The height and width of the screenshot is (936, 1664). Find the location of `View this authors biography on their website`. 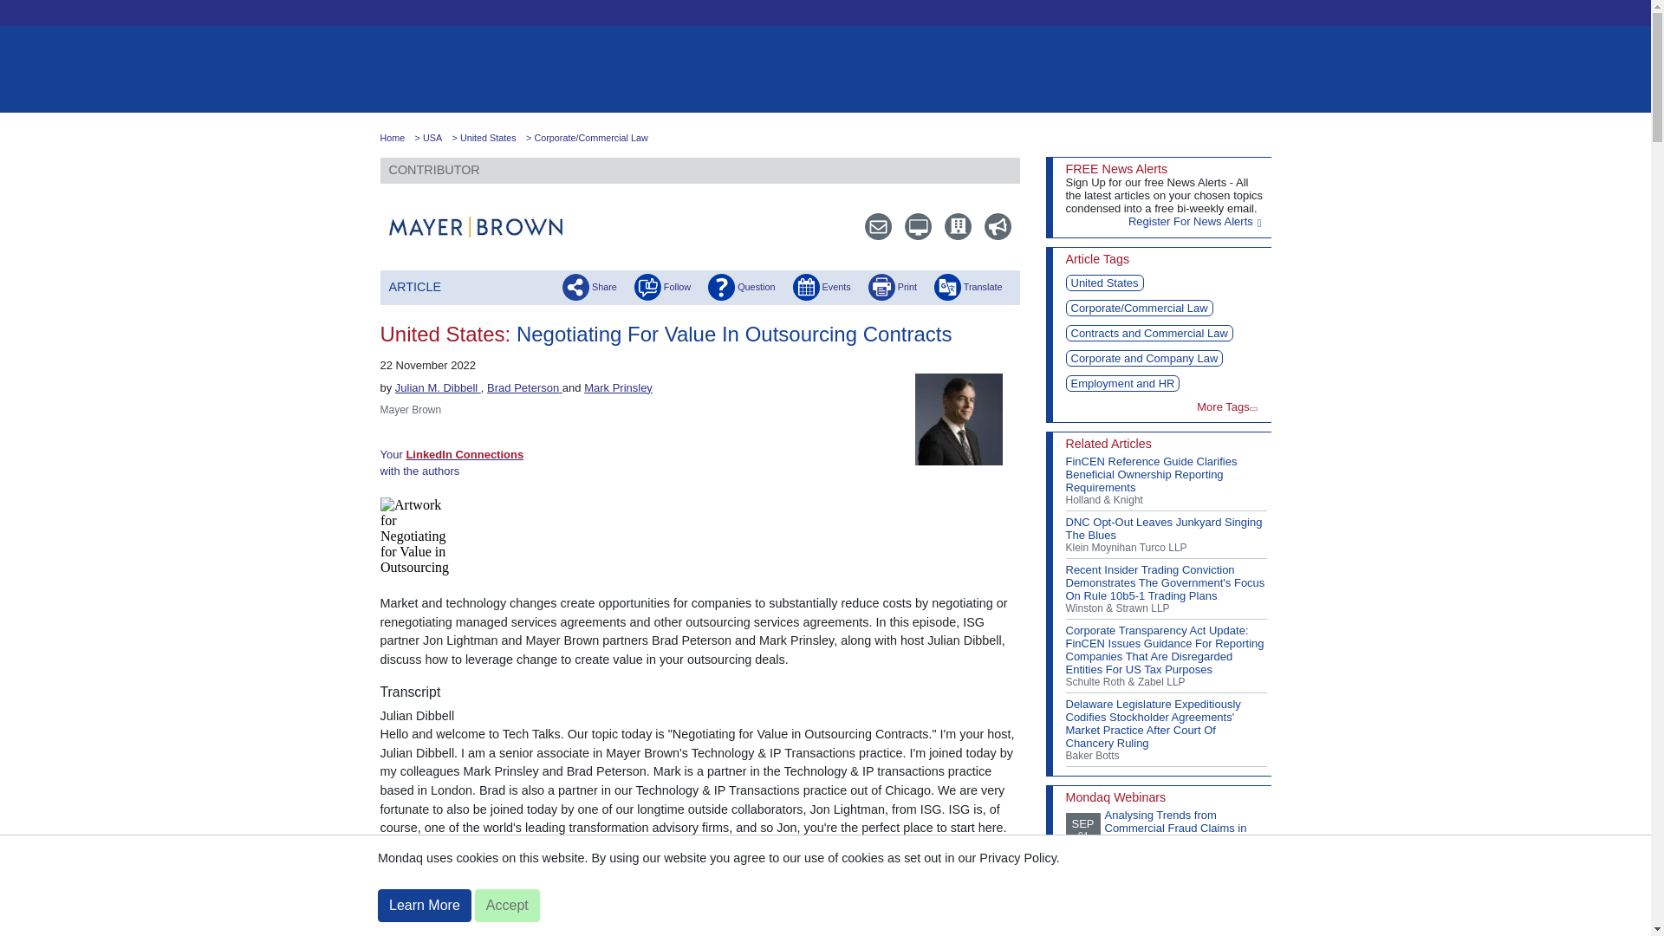

View this authors biography on their website is located at coordinates (524, 387).